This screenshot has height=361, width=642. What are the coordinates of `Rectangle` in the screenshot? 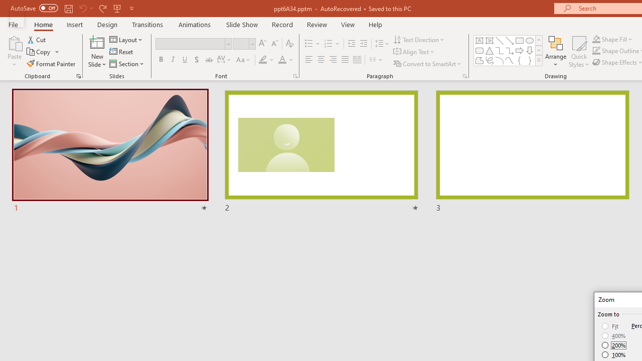 It's located at (520, 40).